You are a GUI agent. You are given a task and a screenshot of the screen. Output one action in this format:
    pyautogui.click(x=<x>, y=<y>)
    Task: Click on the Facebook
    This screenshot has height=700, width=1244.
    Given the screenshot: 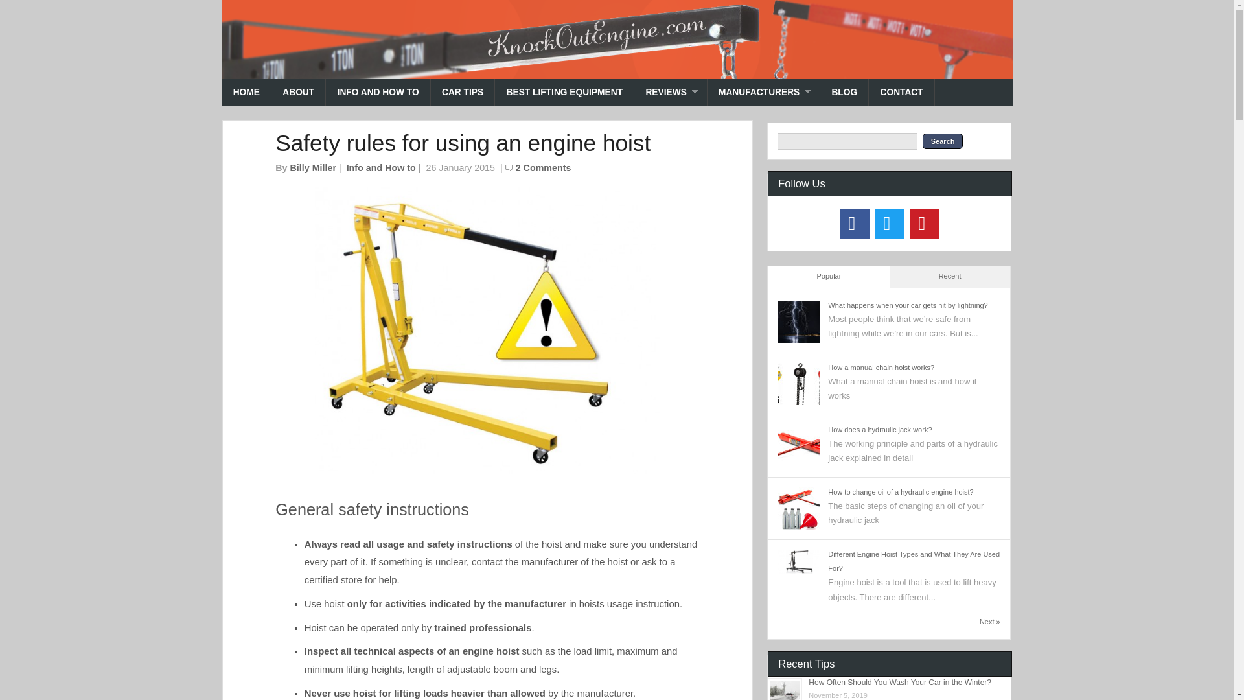 What is the action you would take?
    pyautogui.click(x=855, y=223)
    